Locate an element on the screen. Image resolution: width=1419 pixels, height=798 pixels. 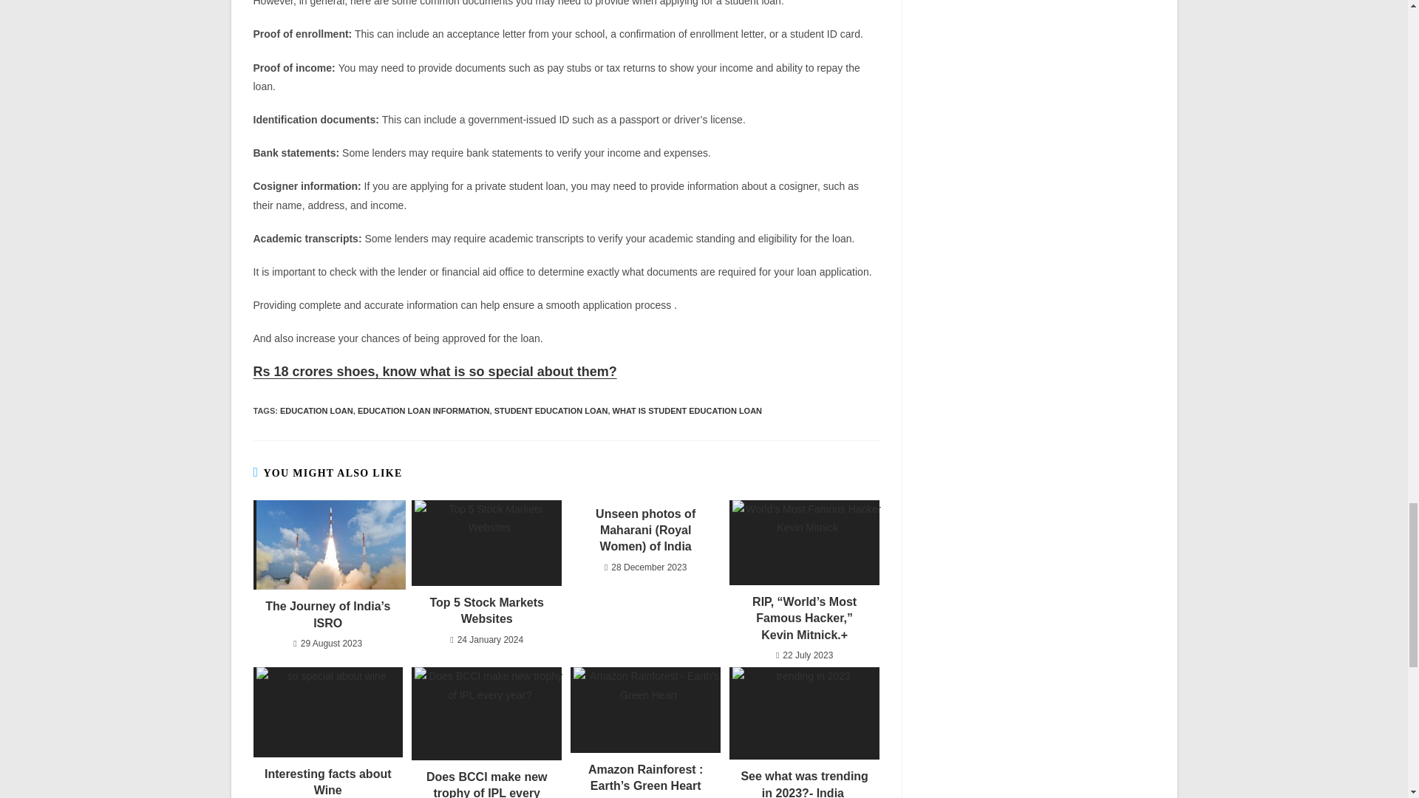
STUDENT EDUCATION LOAN is located at coordinates (551, 410).